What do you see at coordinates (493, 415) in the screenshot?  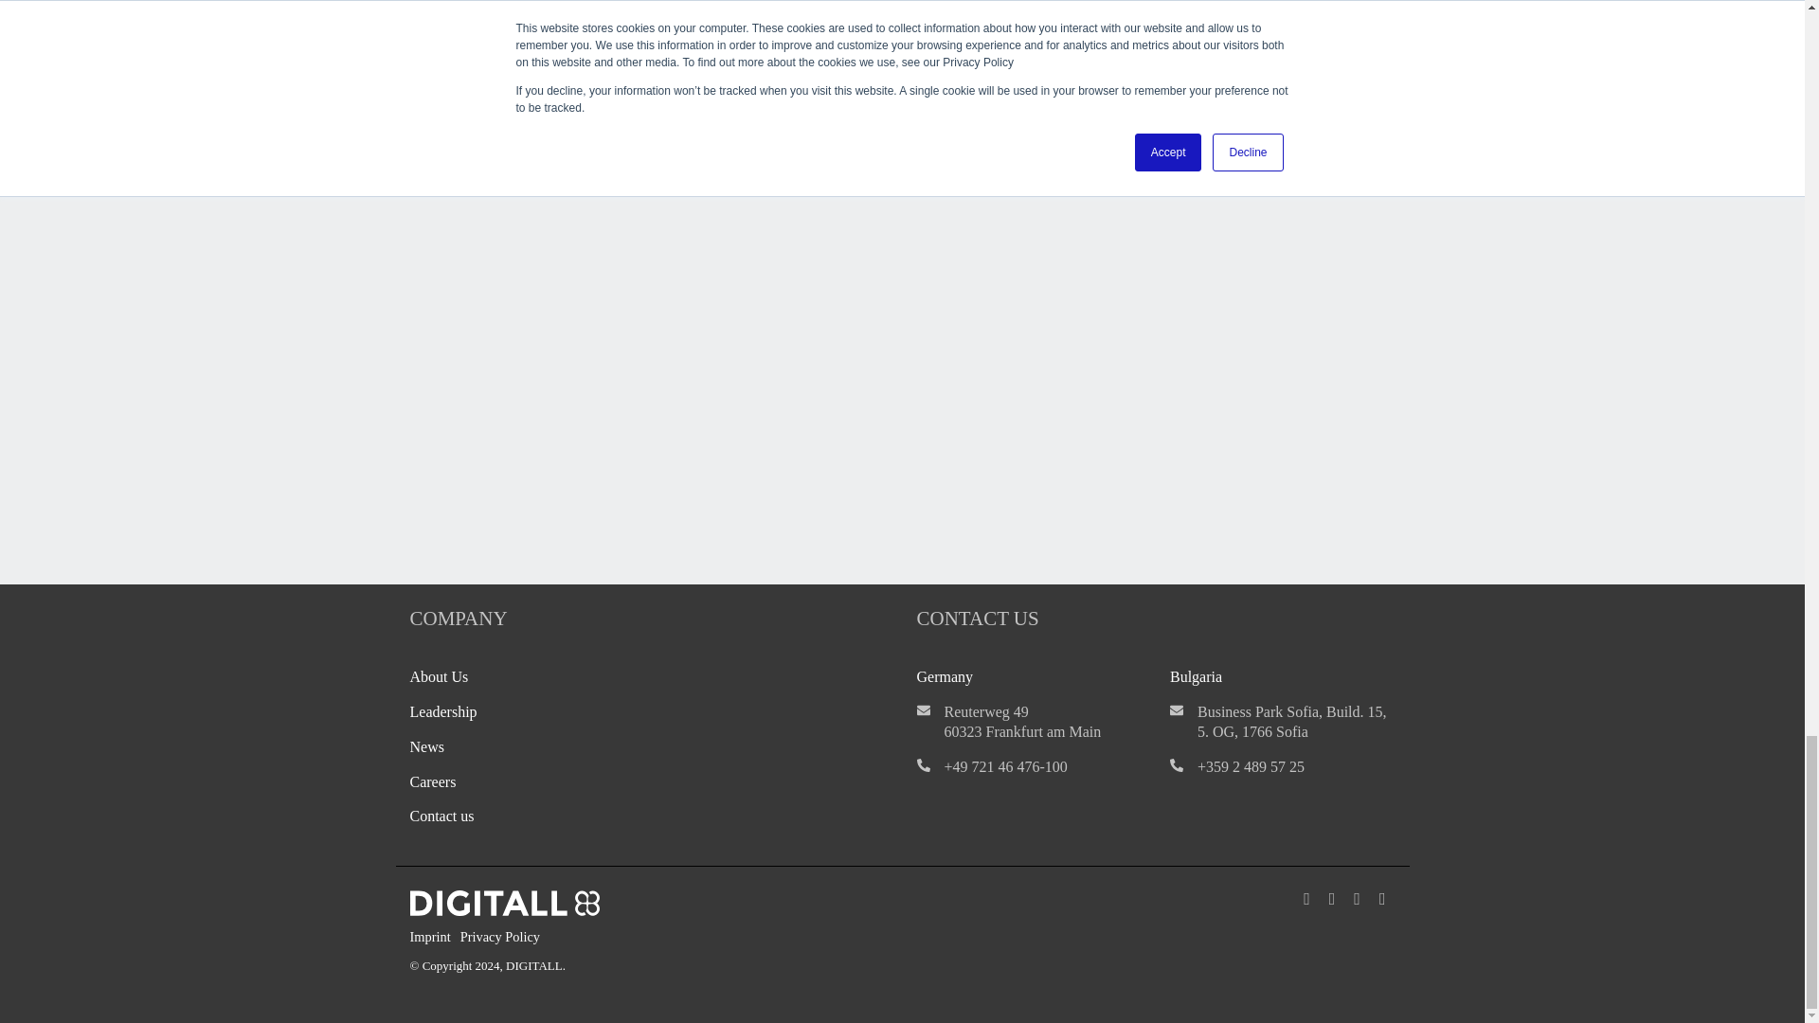 I see `Submit` at bounding box center [493, 415].